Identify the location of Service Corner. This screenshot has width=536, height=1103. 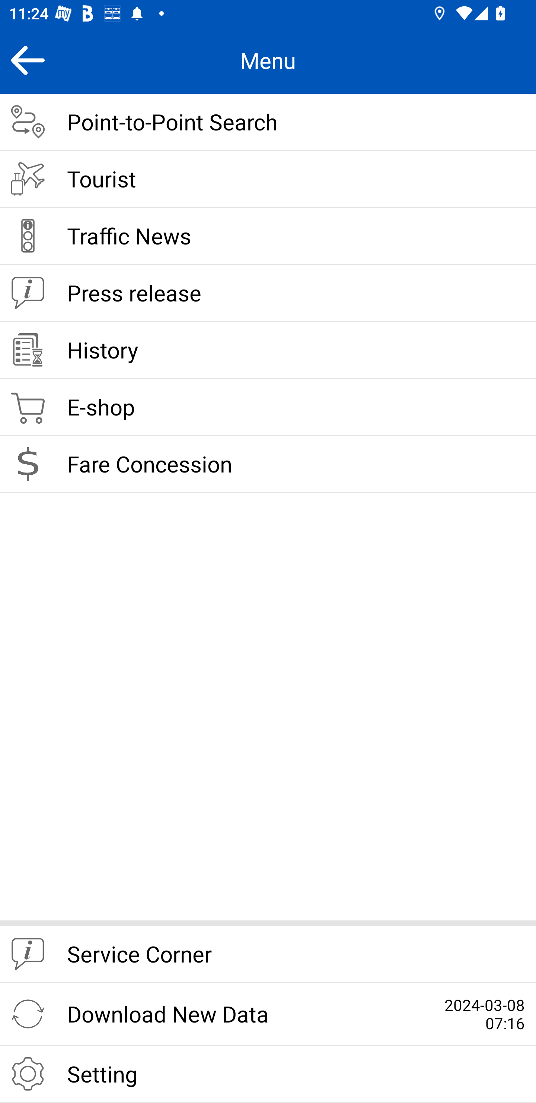
(268, 955).